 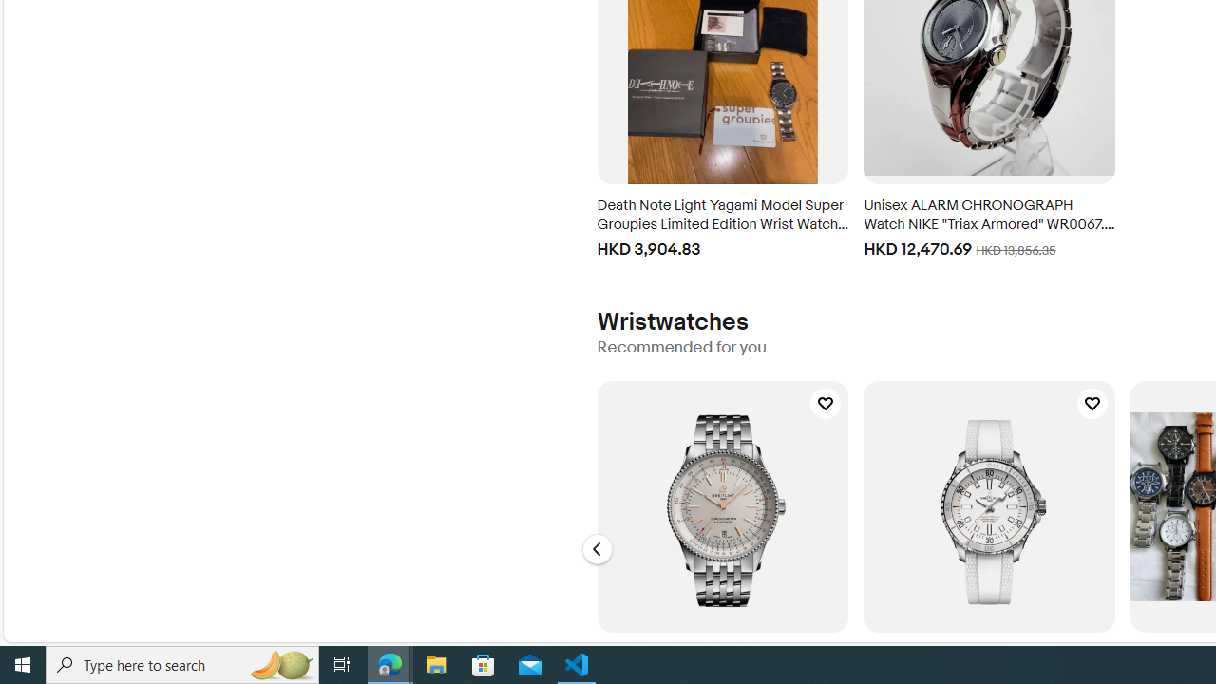 What do you see at coordinates (597, 549) in the screenshot?
I see `Go to the previous slide, Wristwatches - Carousel` at bounding box center [597, 549].